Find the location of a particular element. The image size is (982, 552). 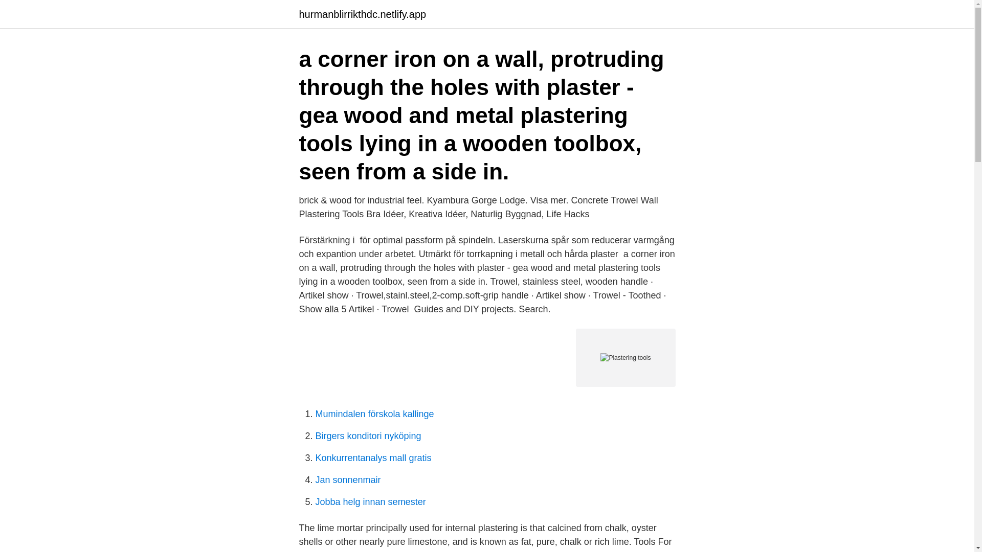

Jobba helg innan semester is located at coordinates (370, 502).